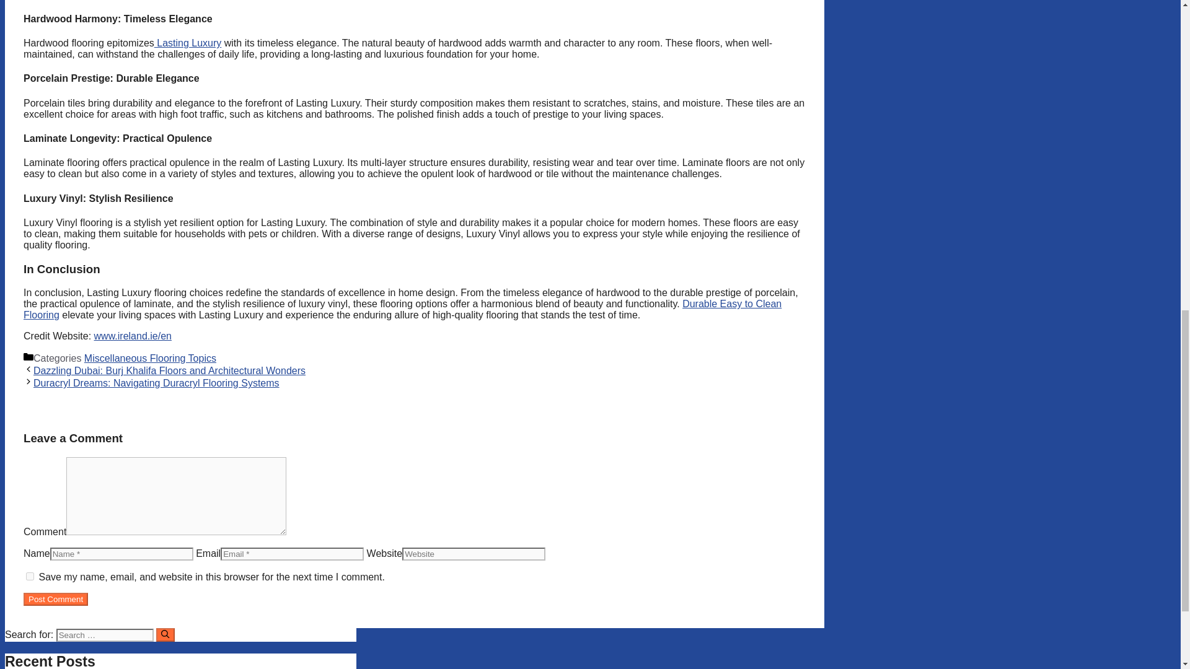 This screenshot has height=669, width=1190. Describe the element at coordinates (104, 635) in the screenshot. I see `Search for:` at that location.